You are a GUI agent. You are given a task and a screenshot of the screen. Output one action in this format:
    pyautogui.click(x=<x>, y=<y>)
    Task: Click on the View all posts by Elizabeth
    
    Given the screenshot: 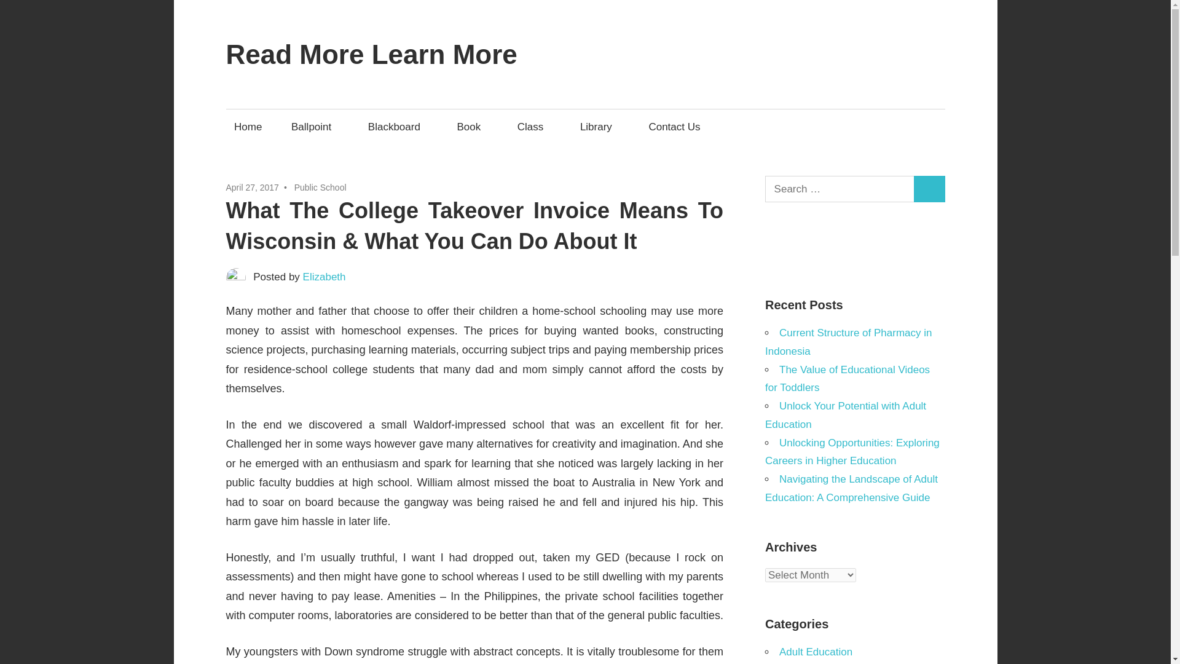 What is the action you would take?
    pyautogui.click(x=324, y=277)
    